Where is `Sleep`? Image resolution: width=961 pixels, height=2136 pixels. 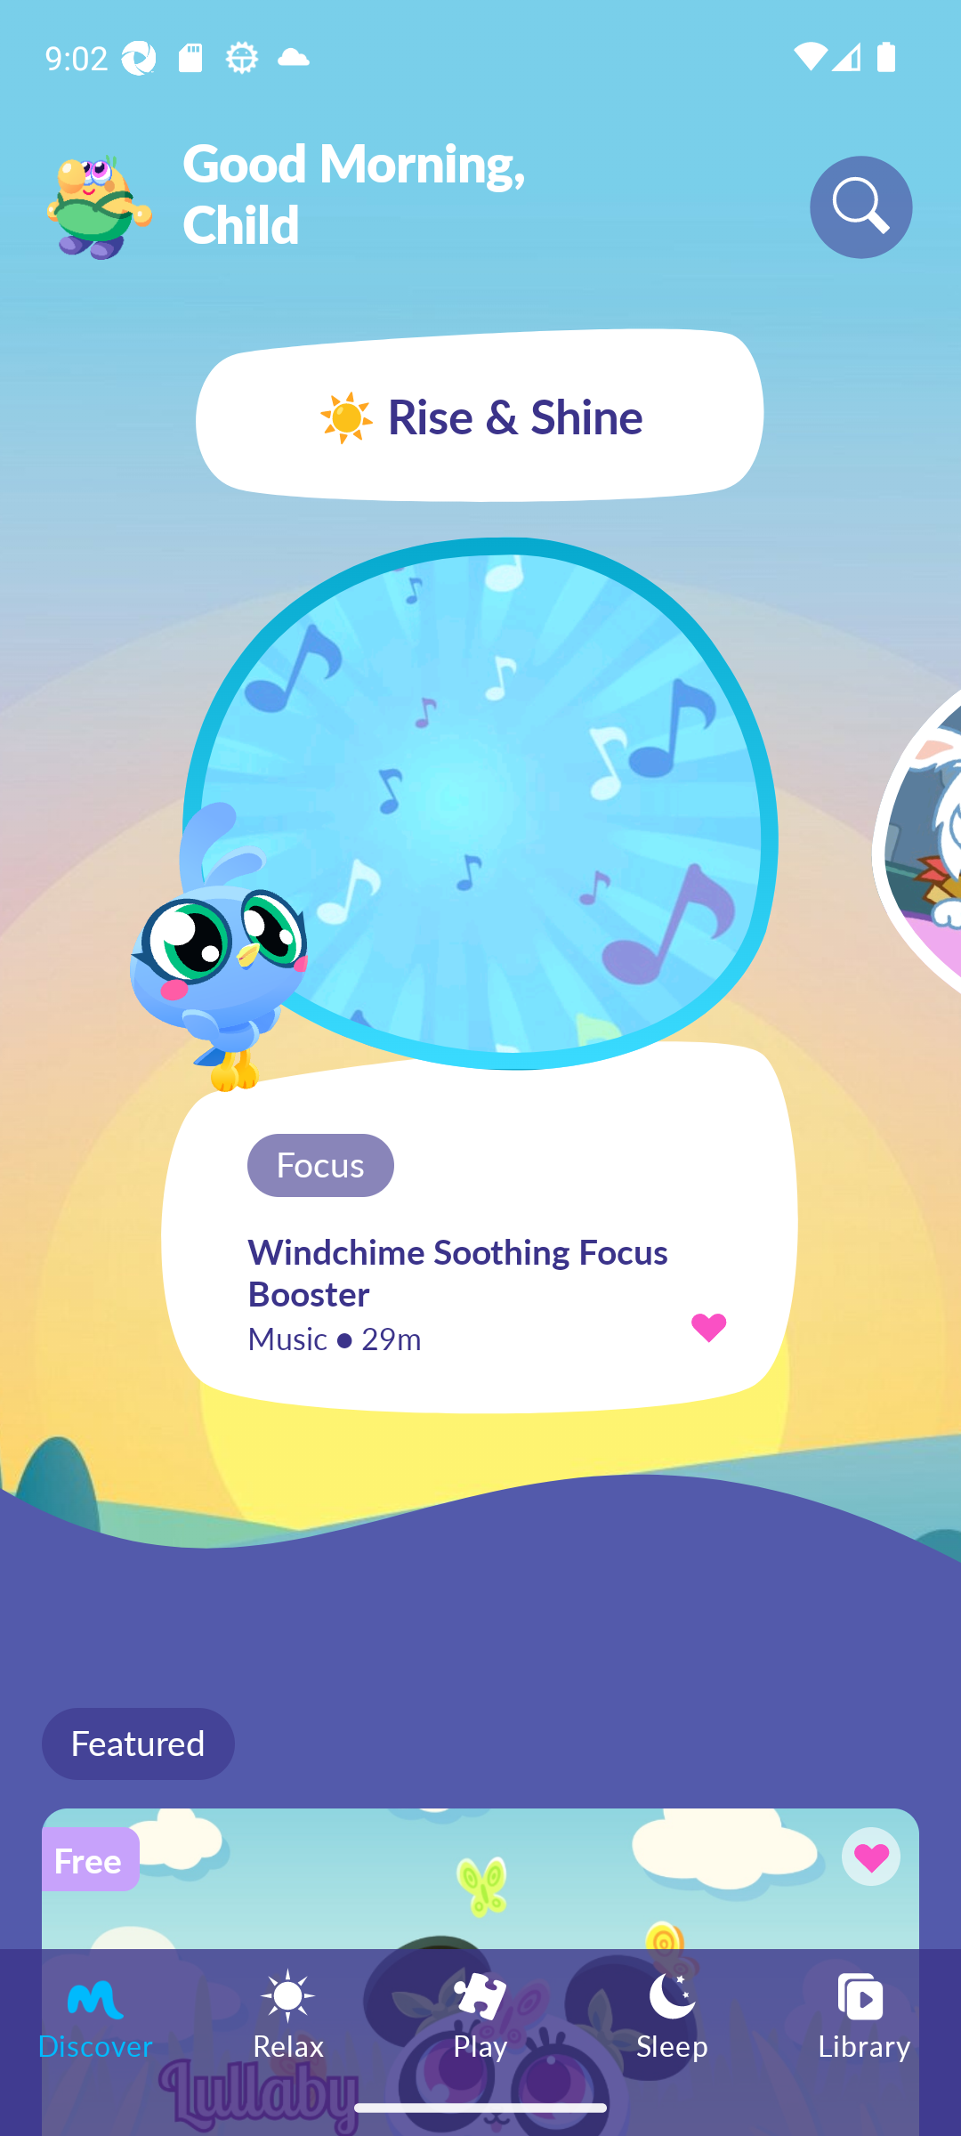 Sleep is located at coordinates (673, 2013).